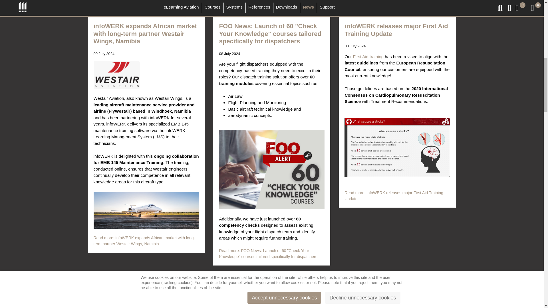 This screenshot has height=308, width=548. Describe the element at coordinates (229, 54) in the screenshot. I see `Published: 08 July 2024` at that location.